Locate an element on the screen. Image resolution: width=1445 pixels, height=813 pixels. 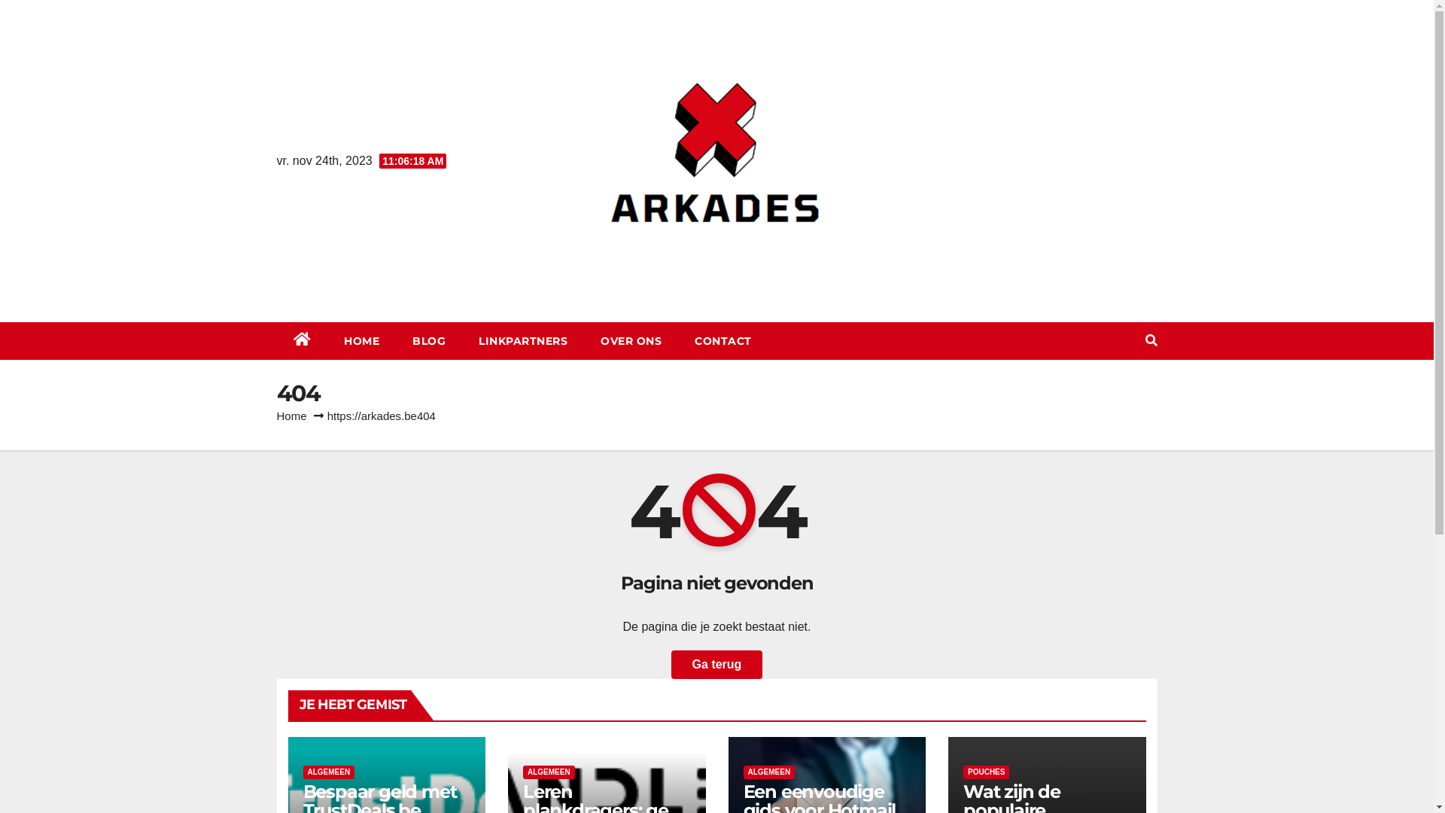
ALGEMEEN is located at coordinates (769, 772).